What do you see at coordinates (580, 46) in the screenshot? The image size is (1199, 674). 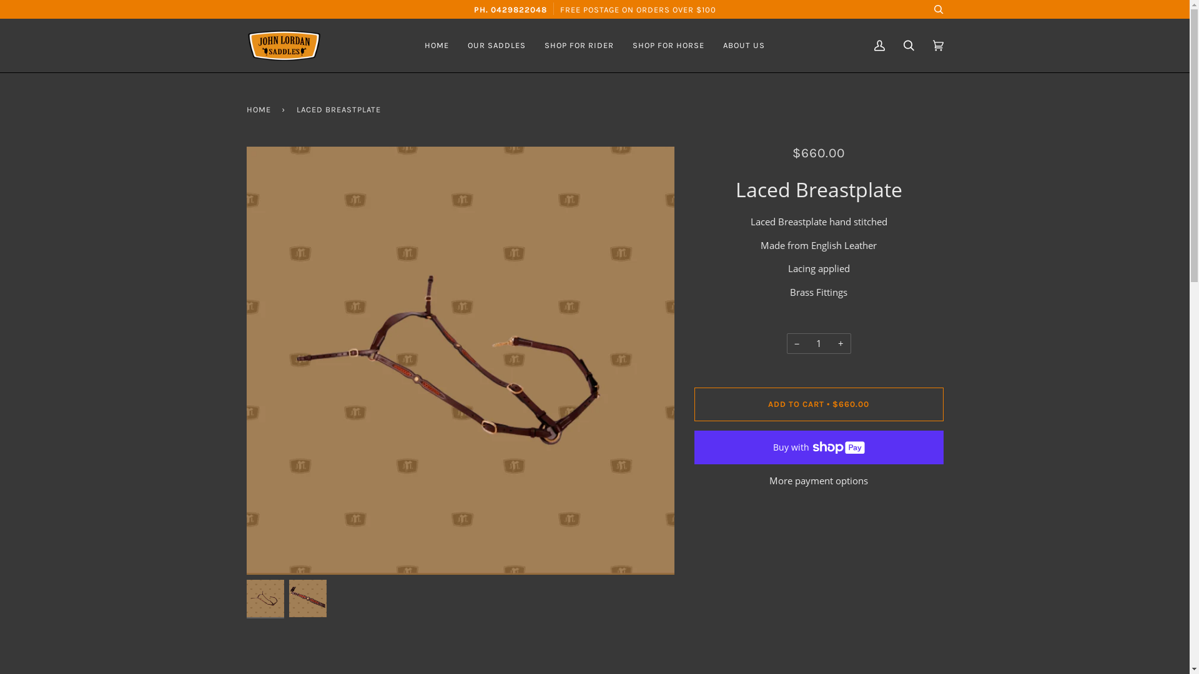 I see `SHOP FOR RIDER` at bounding box center [580, 46].